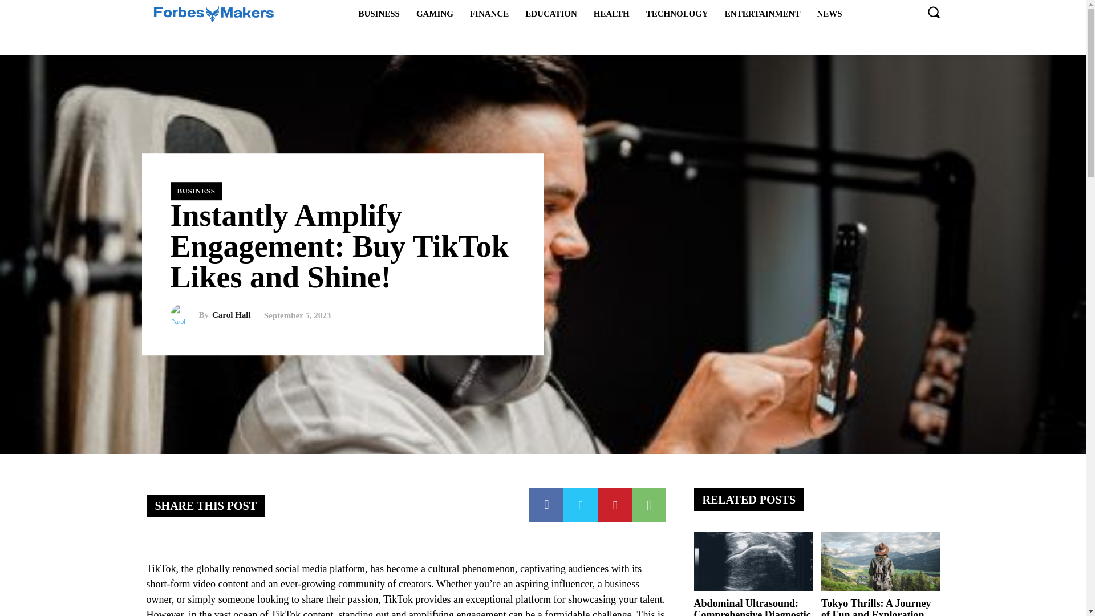 The height and width of the screenshot is (616, 1095). What do you see at coordinates (379, 13) in the screenshot?
I see `BUSINESS` at bounding box center [379, 13].